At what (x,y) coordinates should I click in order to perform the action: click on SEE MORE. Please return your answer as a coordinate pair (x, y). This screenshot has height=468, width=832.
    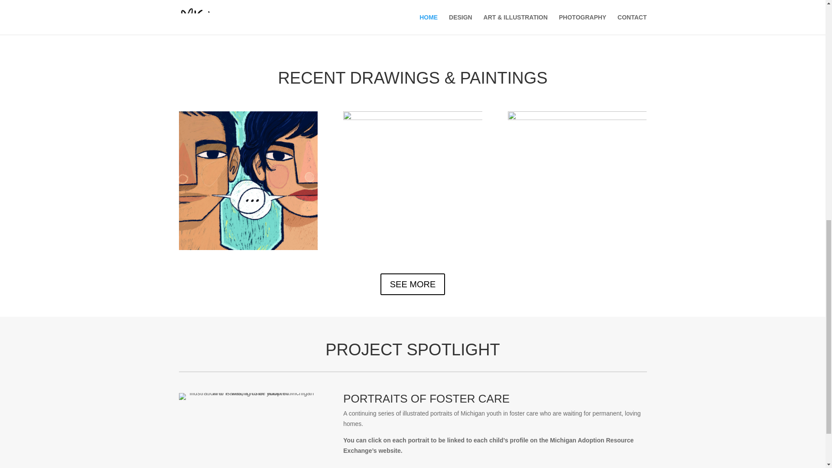
    Looking at the image, I should click on (413, 284).